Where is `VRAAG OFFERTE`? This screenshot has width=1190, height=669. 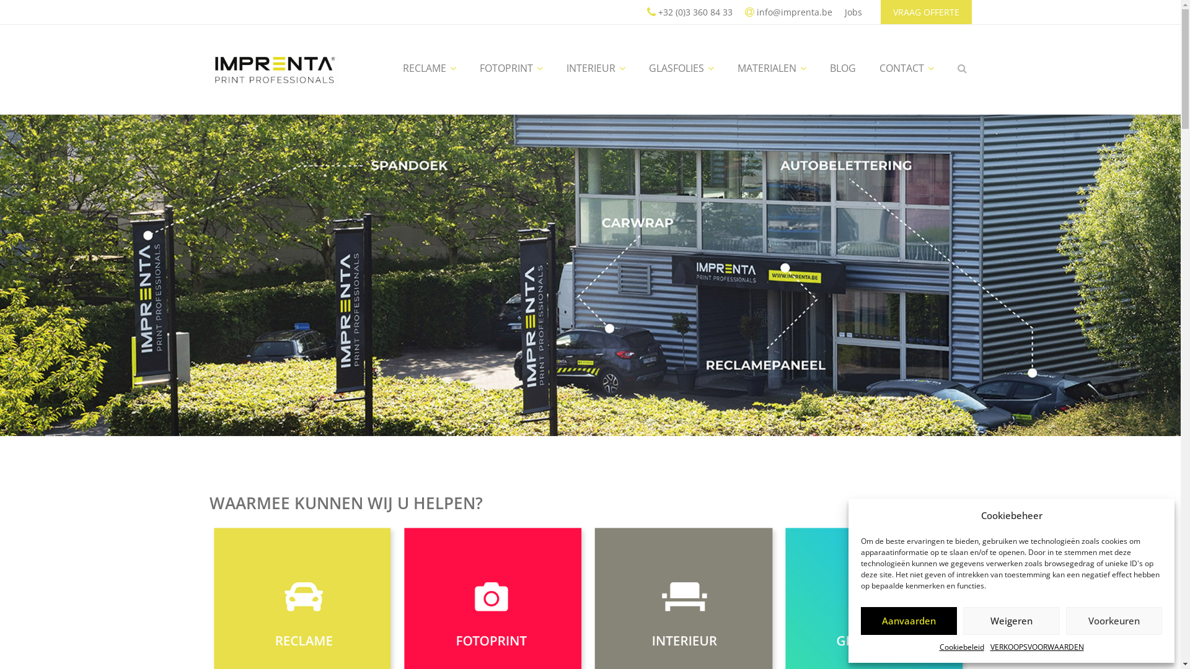 VRAAG OFFERTE is located at coordinates (926, 12).